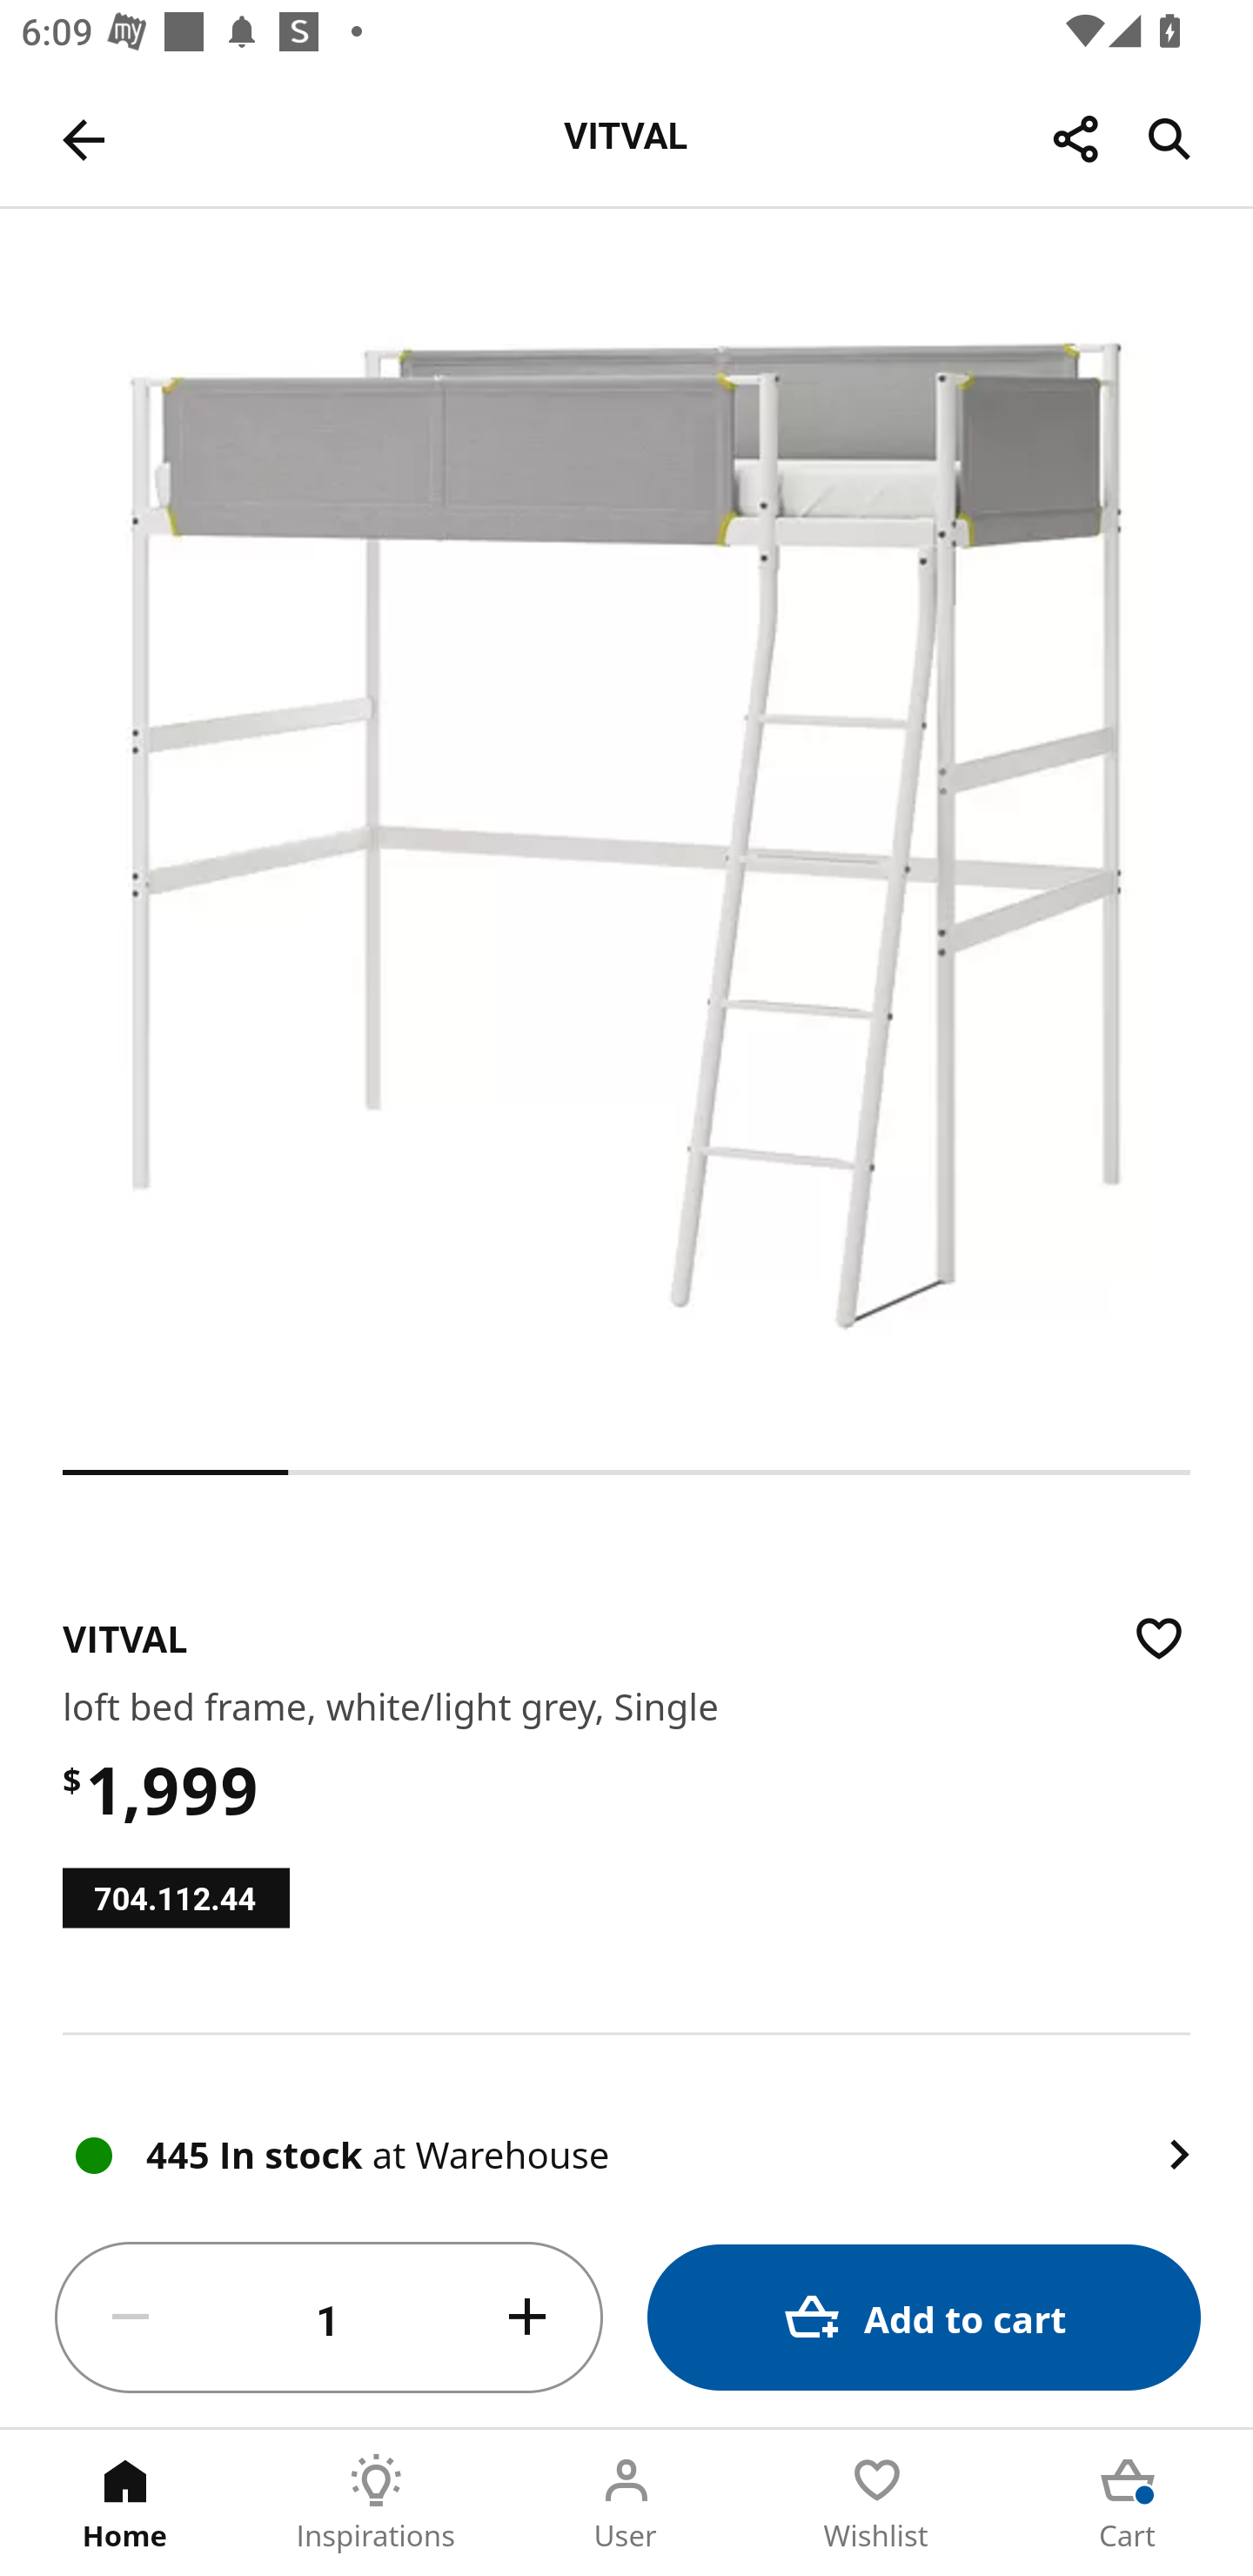 This screenshot has width=1253, height=2576. I want to click on Cart
Tab 5 of 5, so click(1128, 2503).